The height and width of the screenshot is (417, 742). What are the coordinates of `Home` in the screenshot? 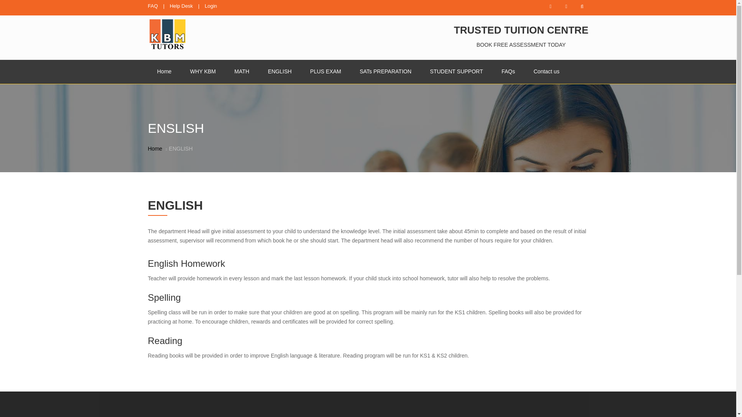 It's located at (164, 72).